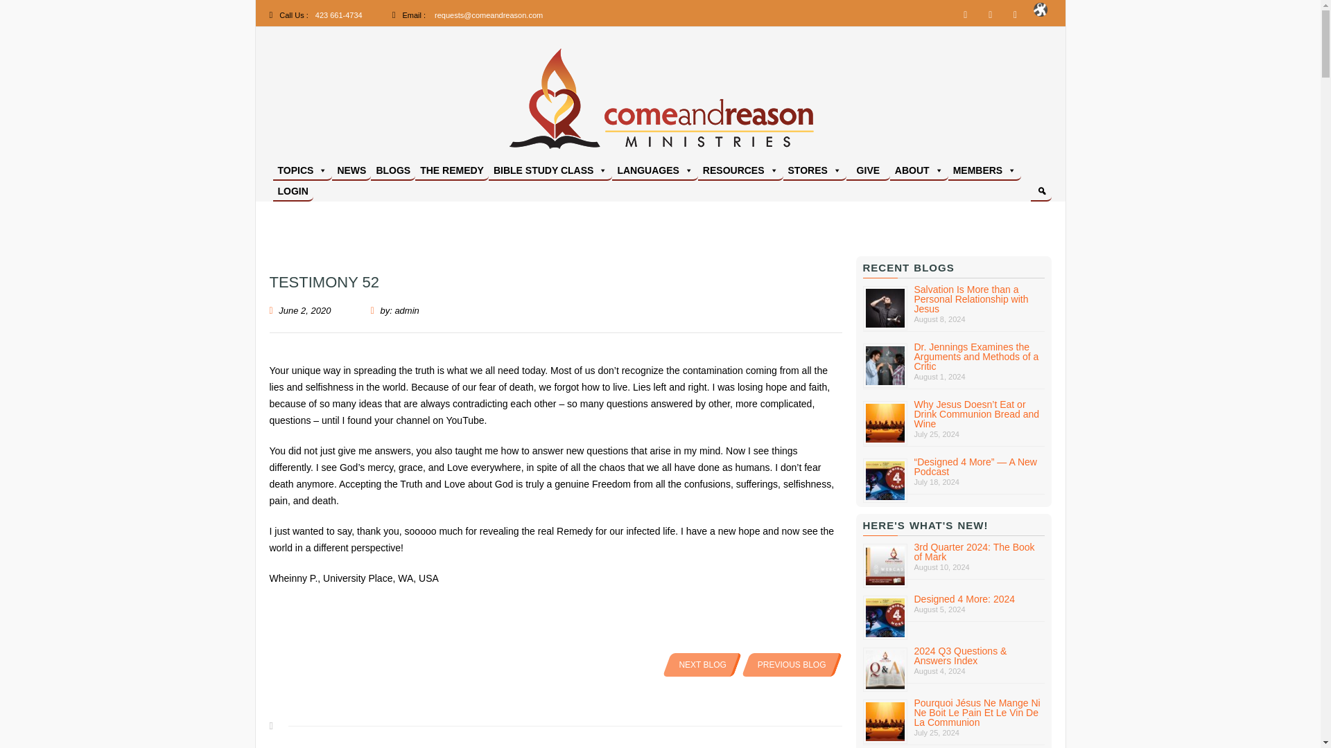  What do you see at coordinates (1040, 14) in the screenshot?
I see `Click to go to our videos on Odysee` at bounding box center [1040, 14].